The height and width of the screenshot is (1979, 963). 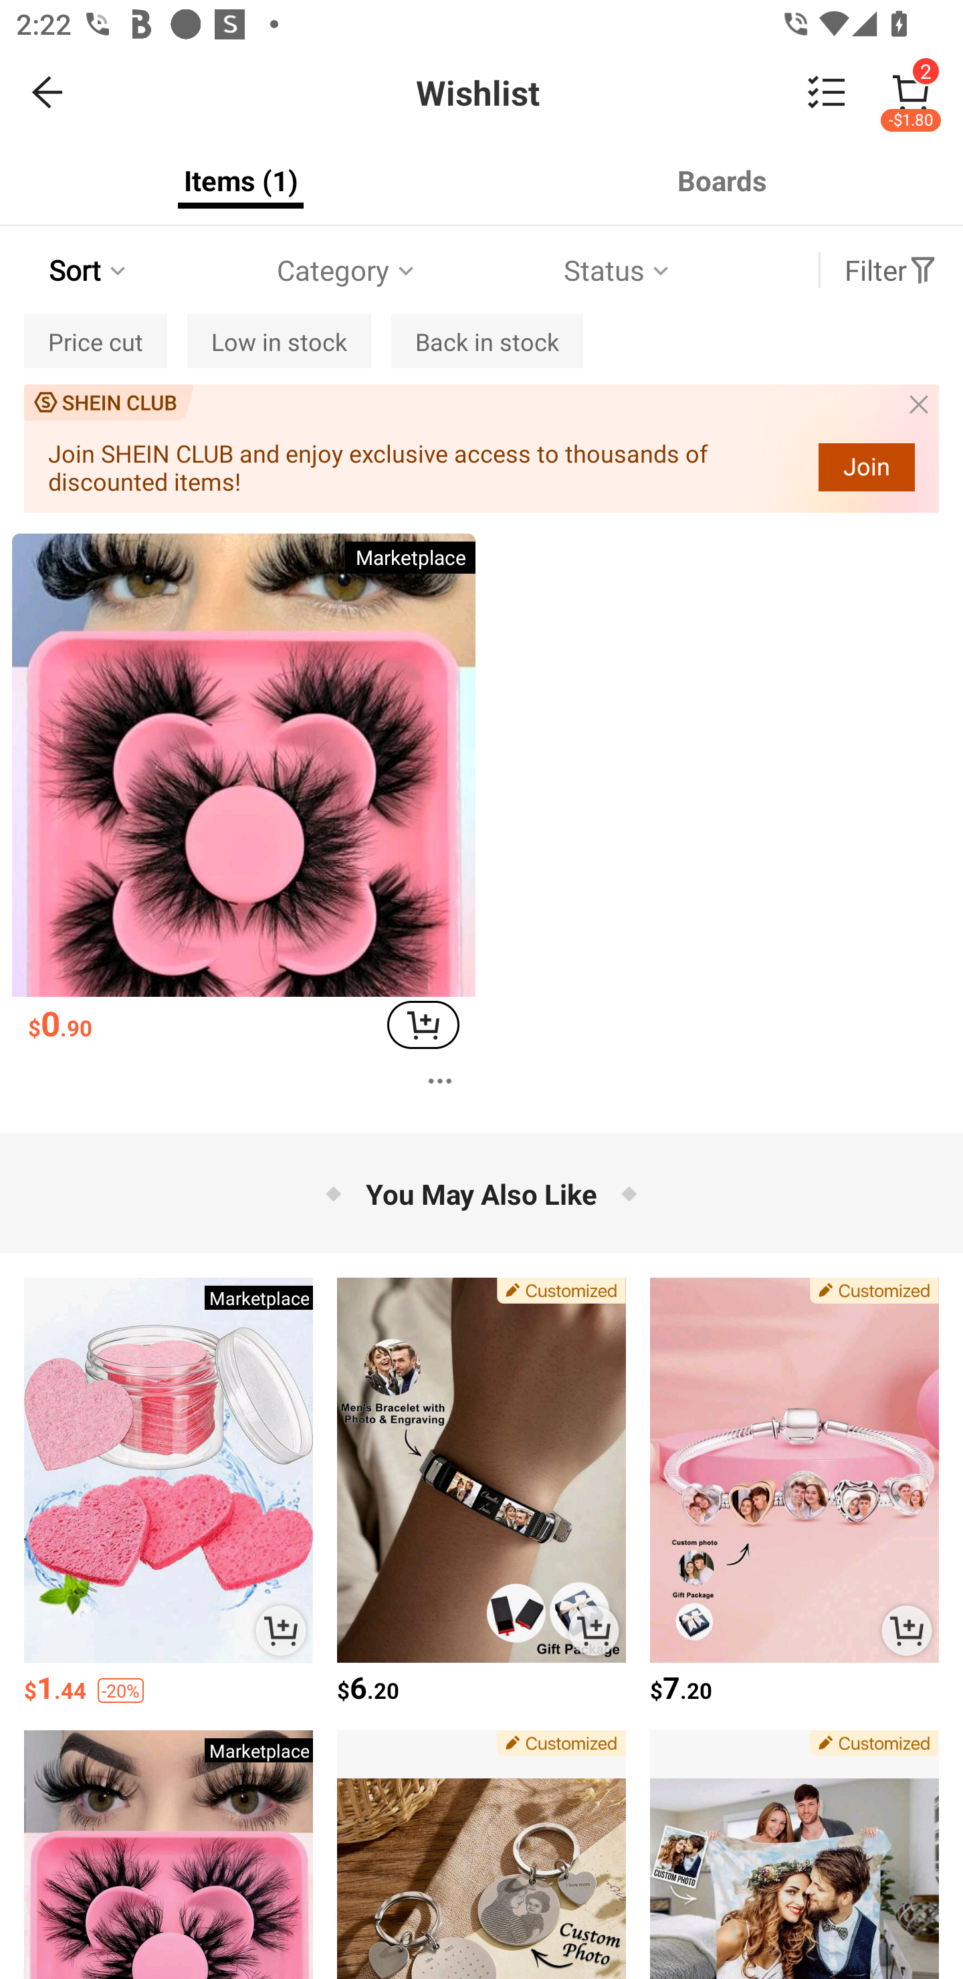 What do you see at coordinates (827, 92) in the screenshot?
I see `change view` at bounding box center [827, 92].